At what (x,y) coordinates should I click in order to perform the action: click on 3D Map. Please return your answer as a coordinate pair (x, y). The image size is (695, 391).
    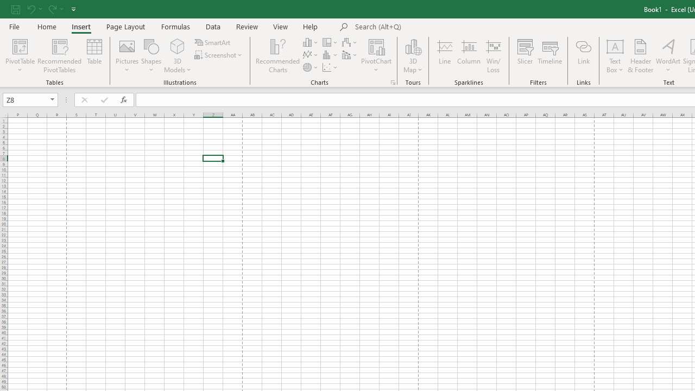
    Looking at the image, I should click on (413, 46).